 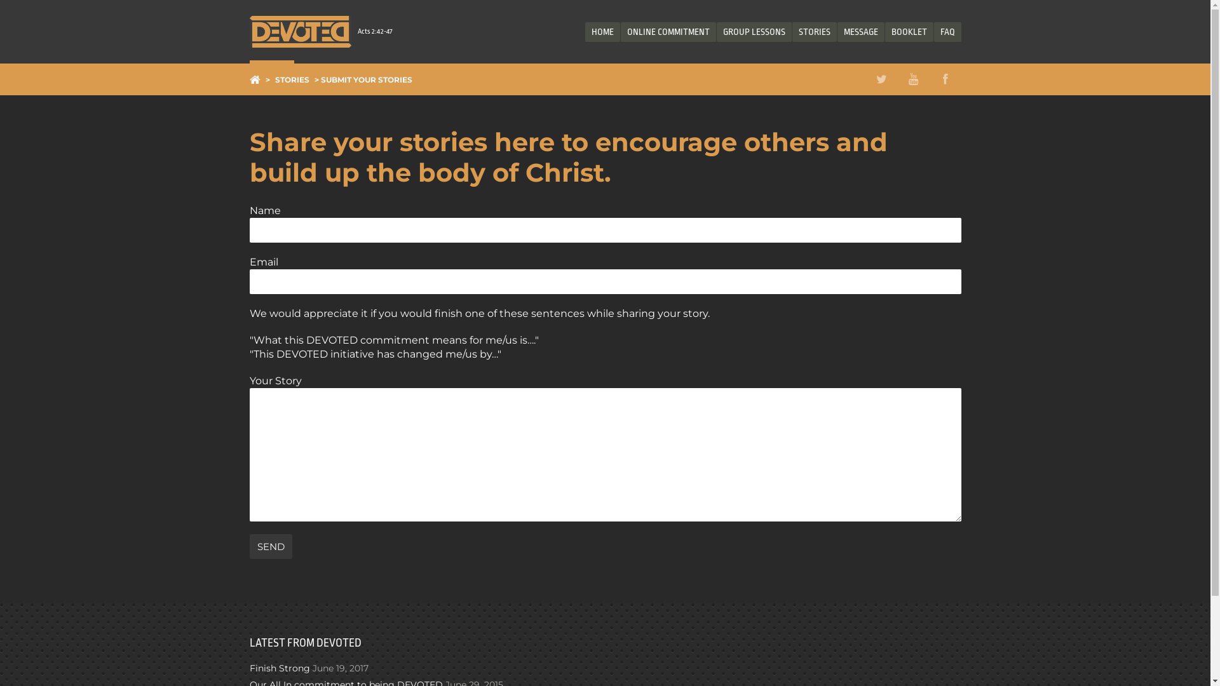 I want to click on HOME, so click(x=602, y=32).